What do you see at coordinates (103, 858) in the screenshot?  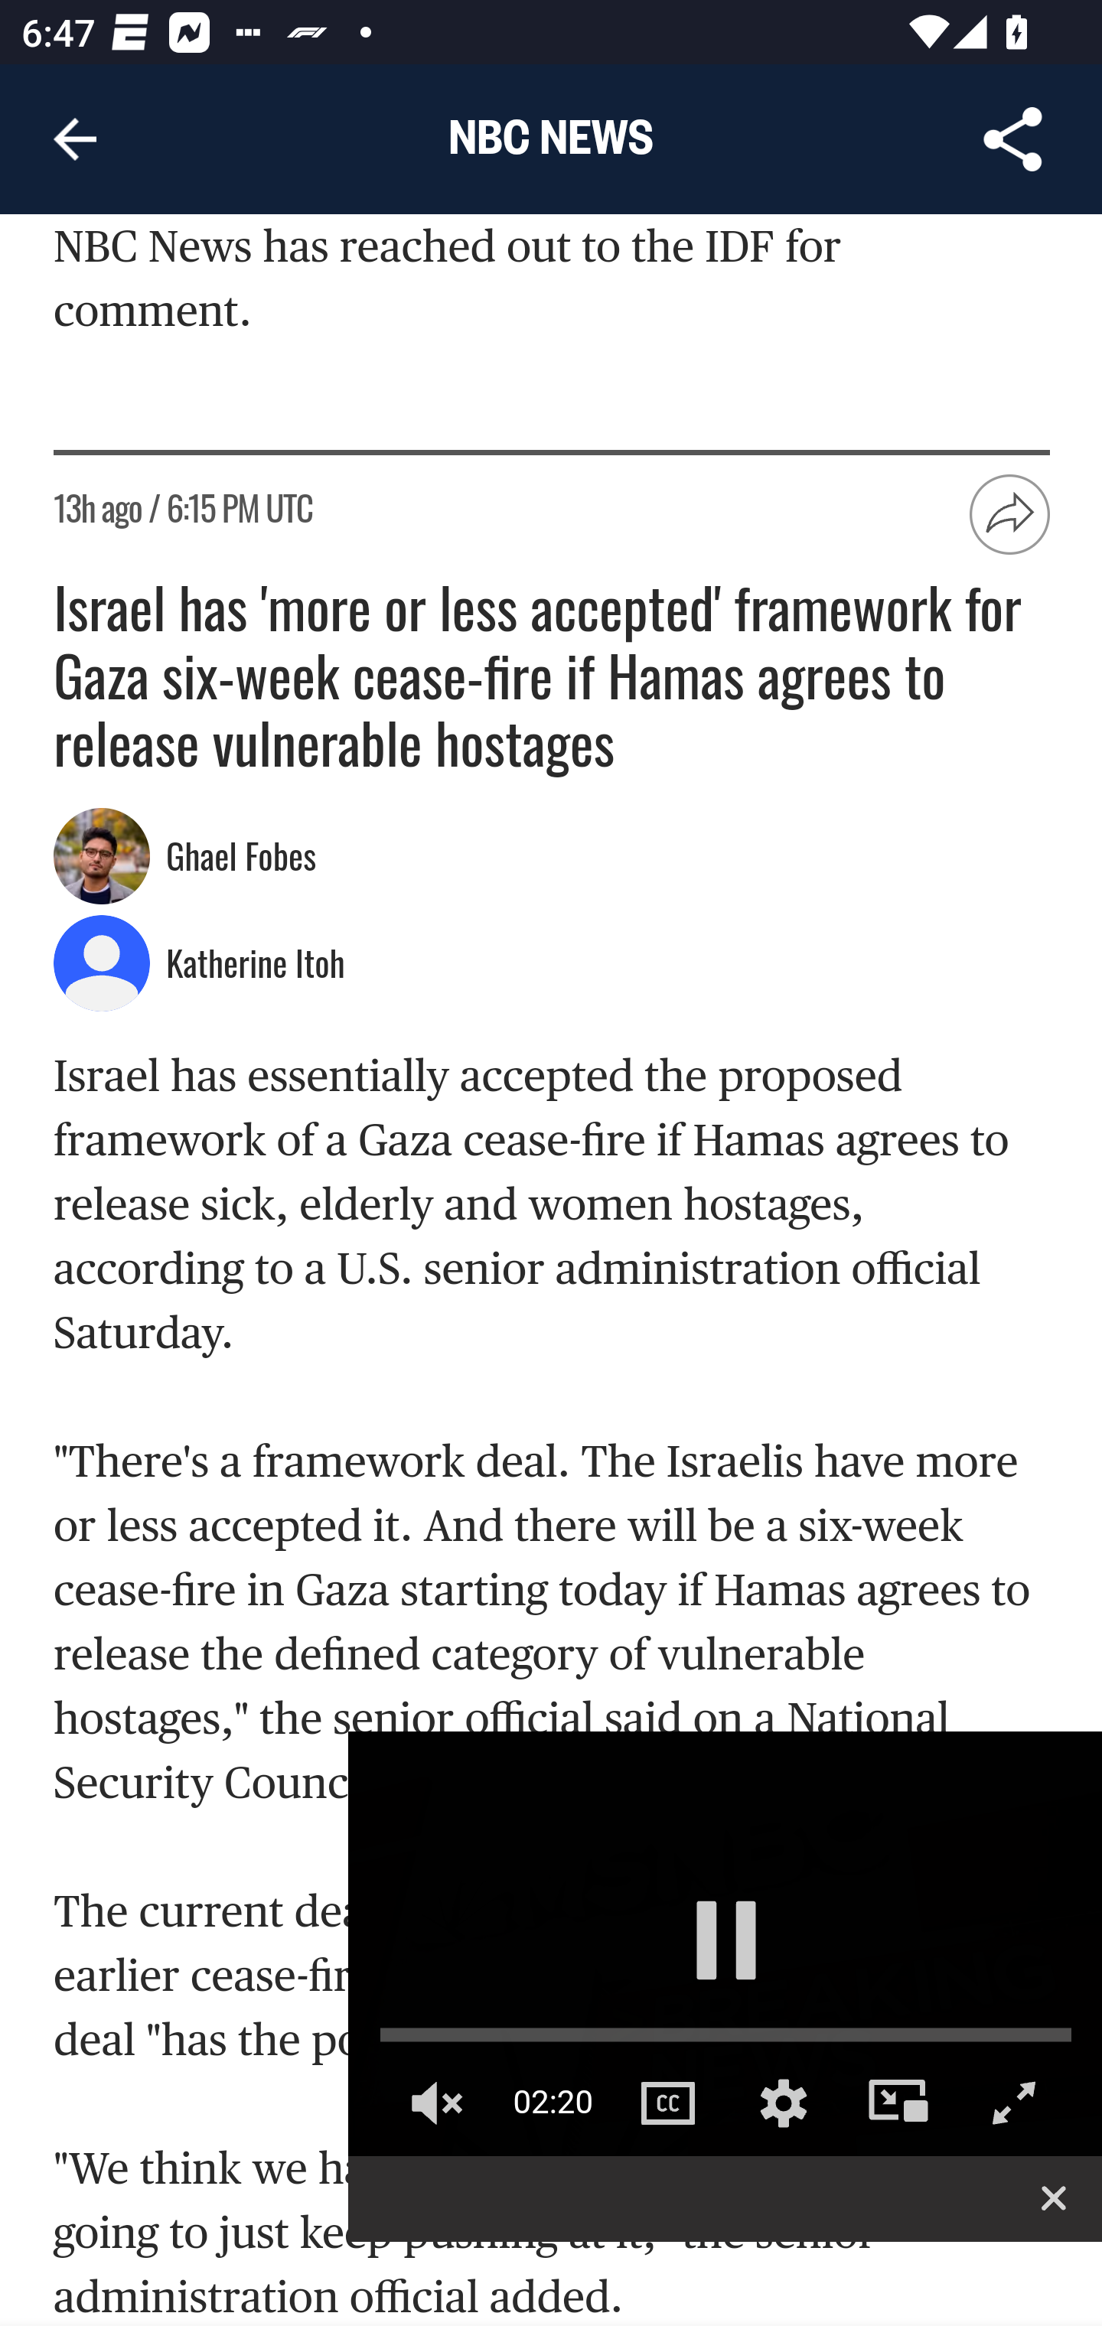 I see `ghael-fobes-ncpn1300094` at bounding box center [103, 858].